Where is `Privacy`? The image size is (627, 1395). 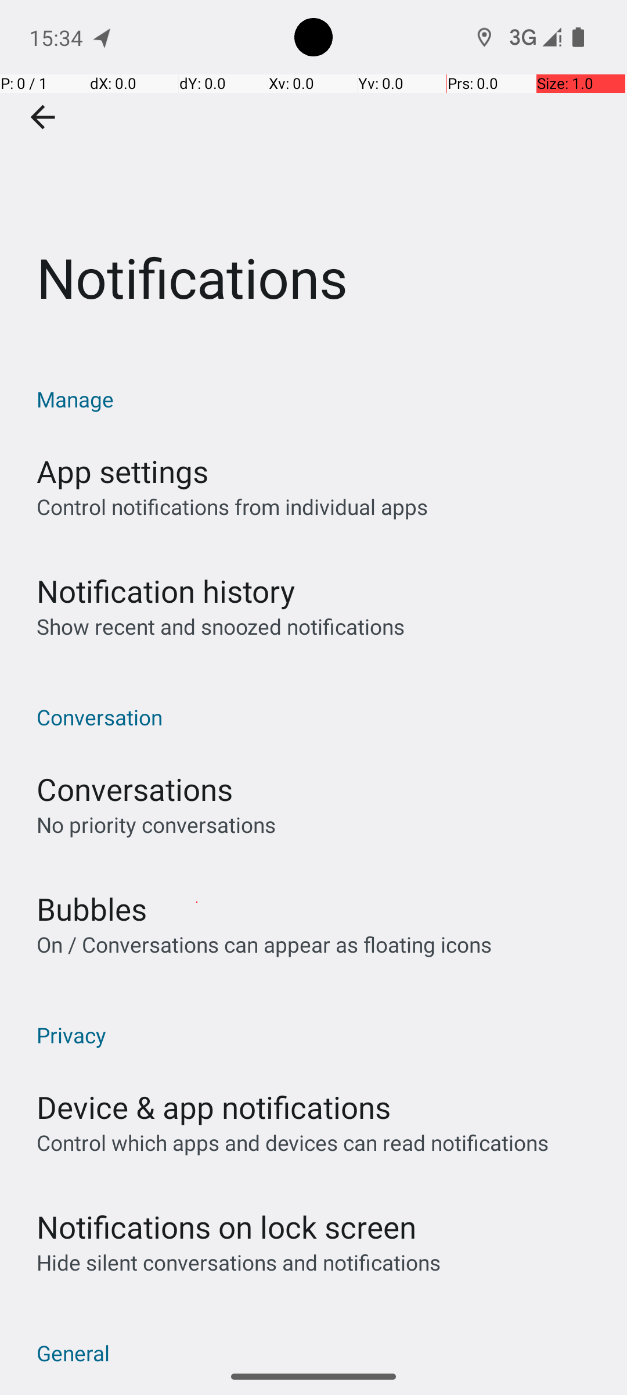 Privacy is located at coordinates (319, 1035).